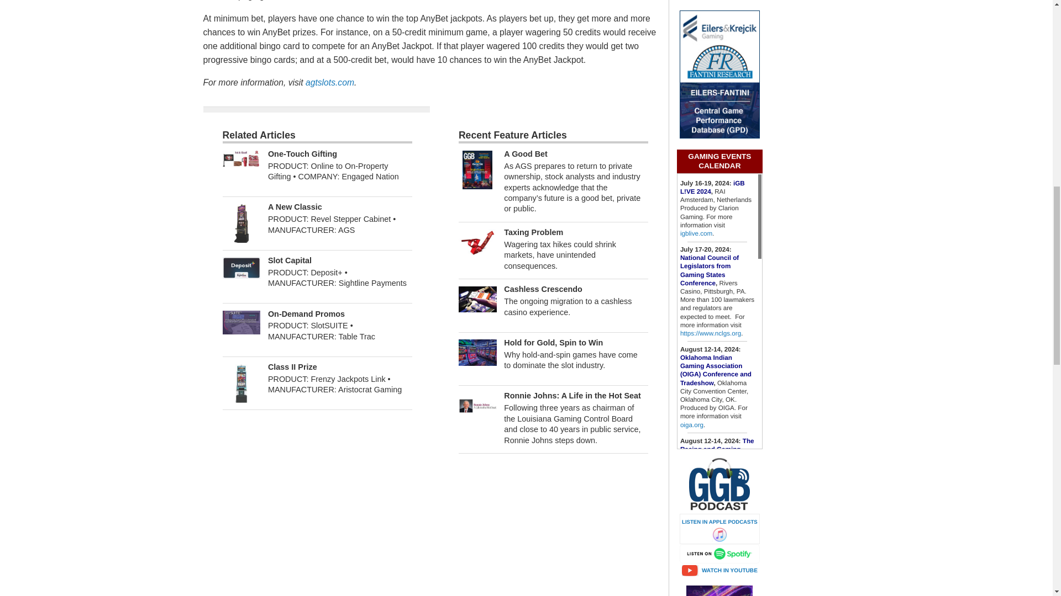 The width and height of the screenshot is (1061, 596). Describe the element at coordinates (303, 154) in the screenshot. I see `One-Touch Gifting` at that location.